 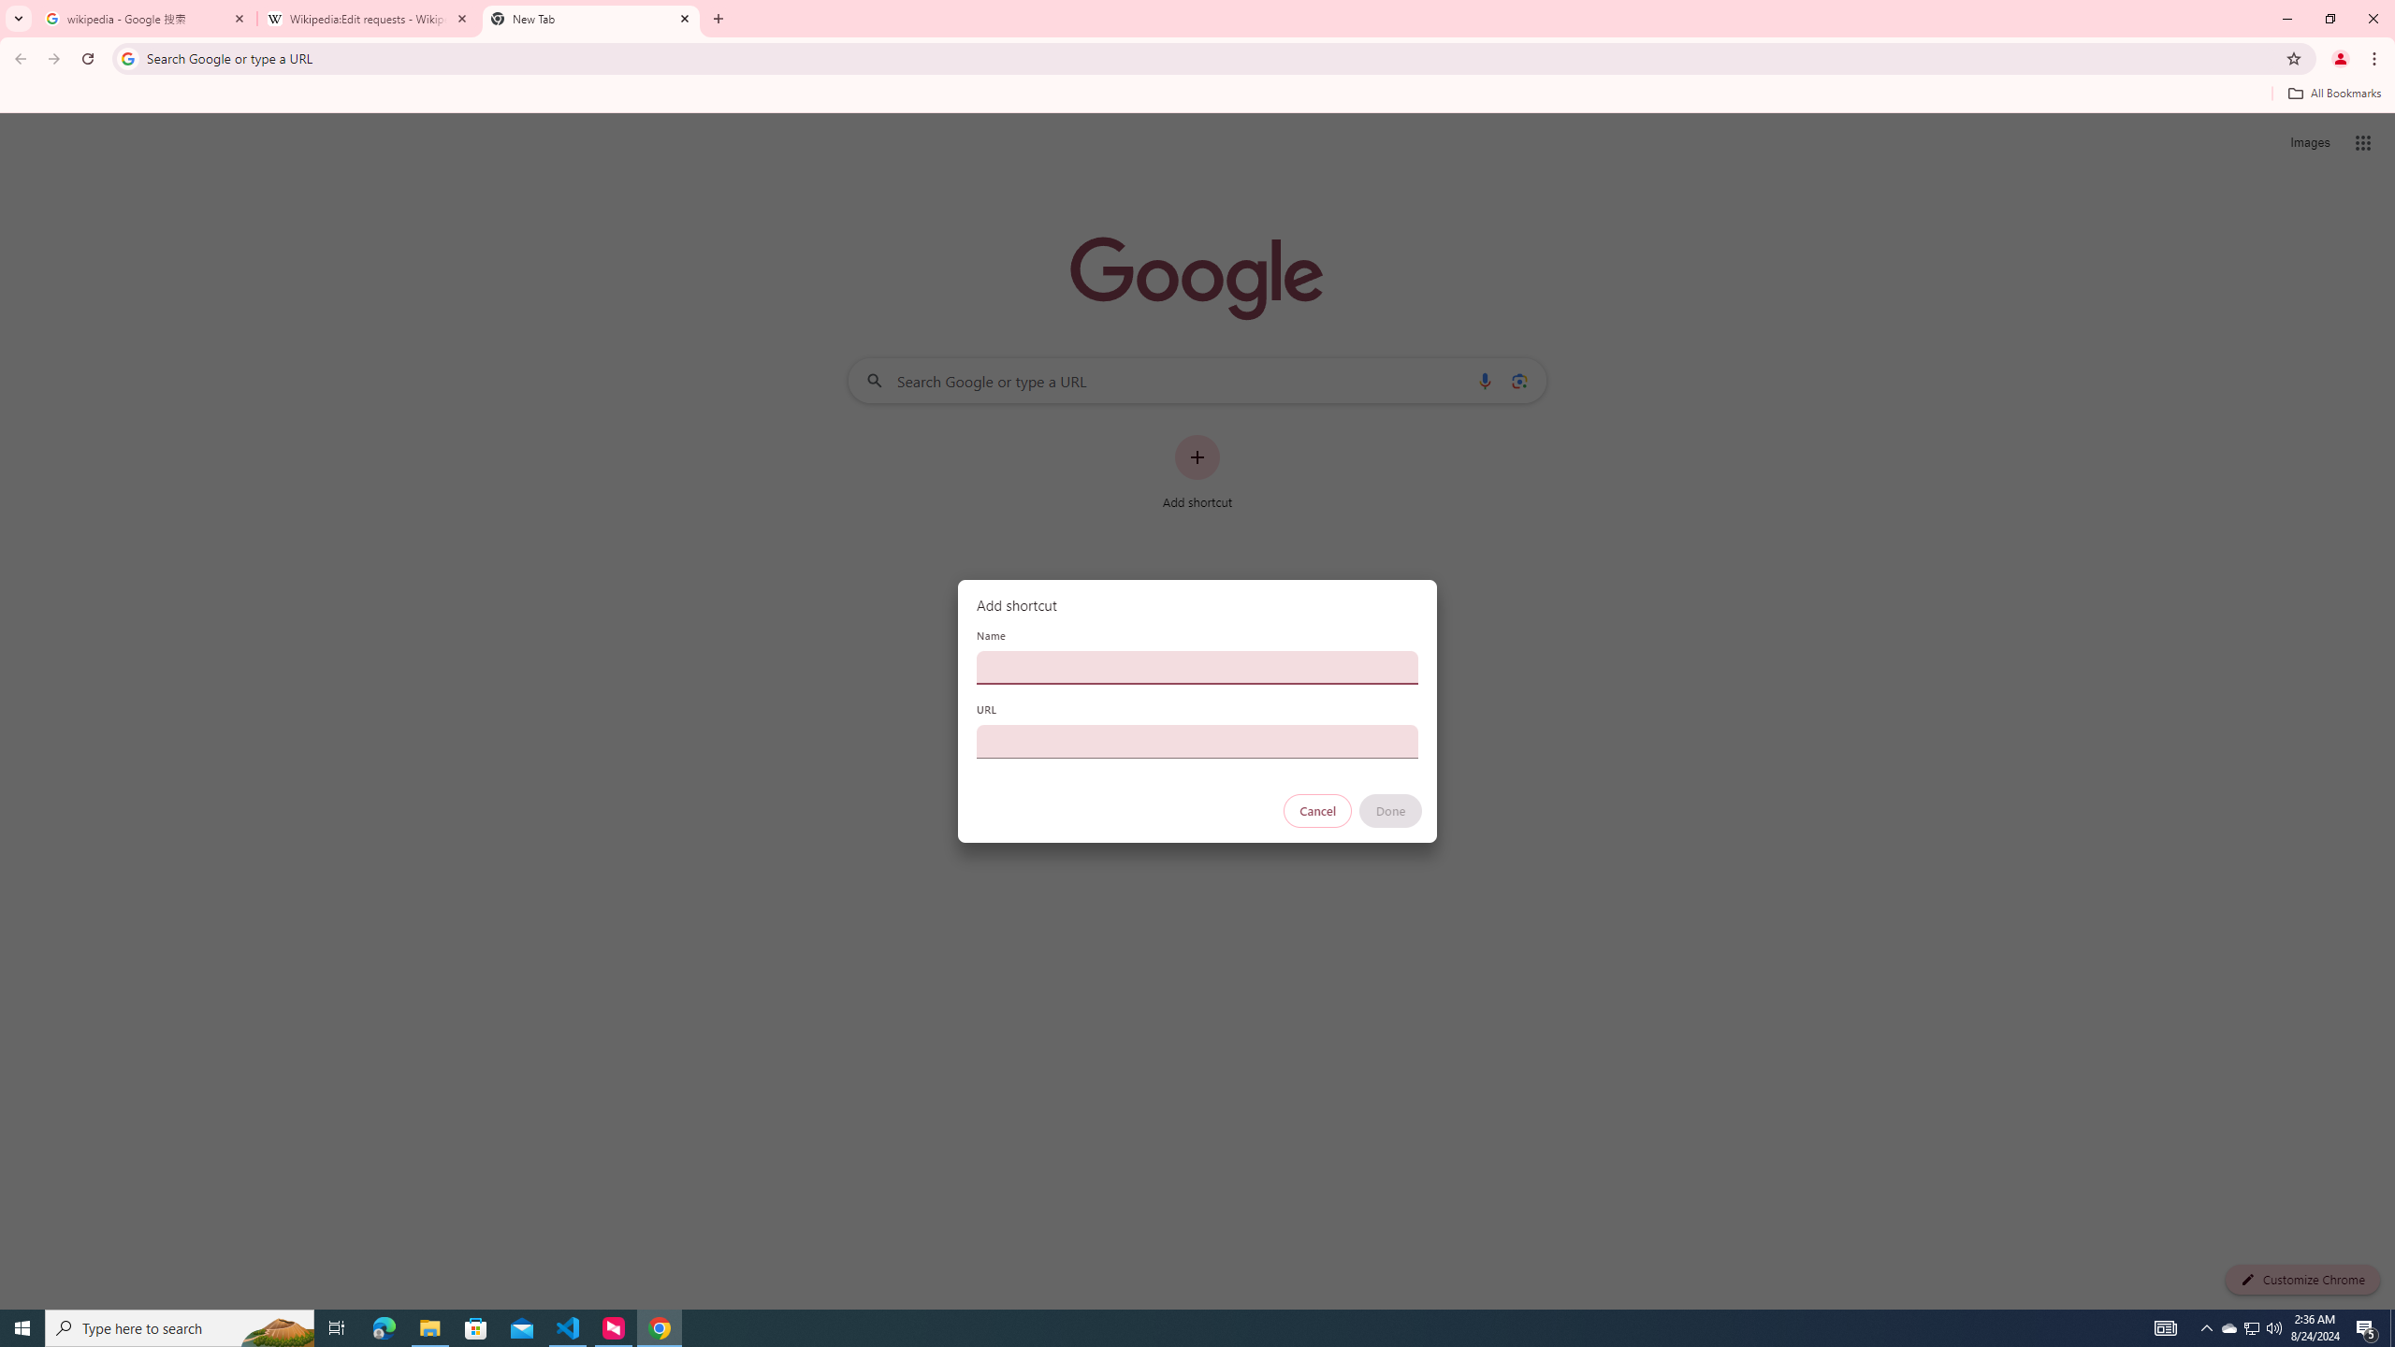 I want to click on New Tab, so click(x=591, y=19).